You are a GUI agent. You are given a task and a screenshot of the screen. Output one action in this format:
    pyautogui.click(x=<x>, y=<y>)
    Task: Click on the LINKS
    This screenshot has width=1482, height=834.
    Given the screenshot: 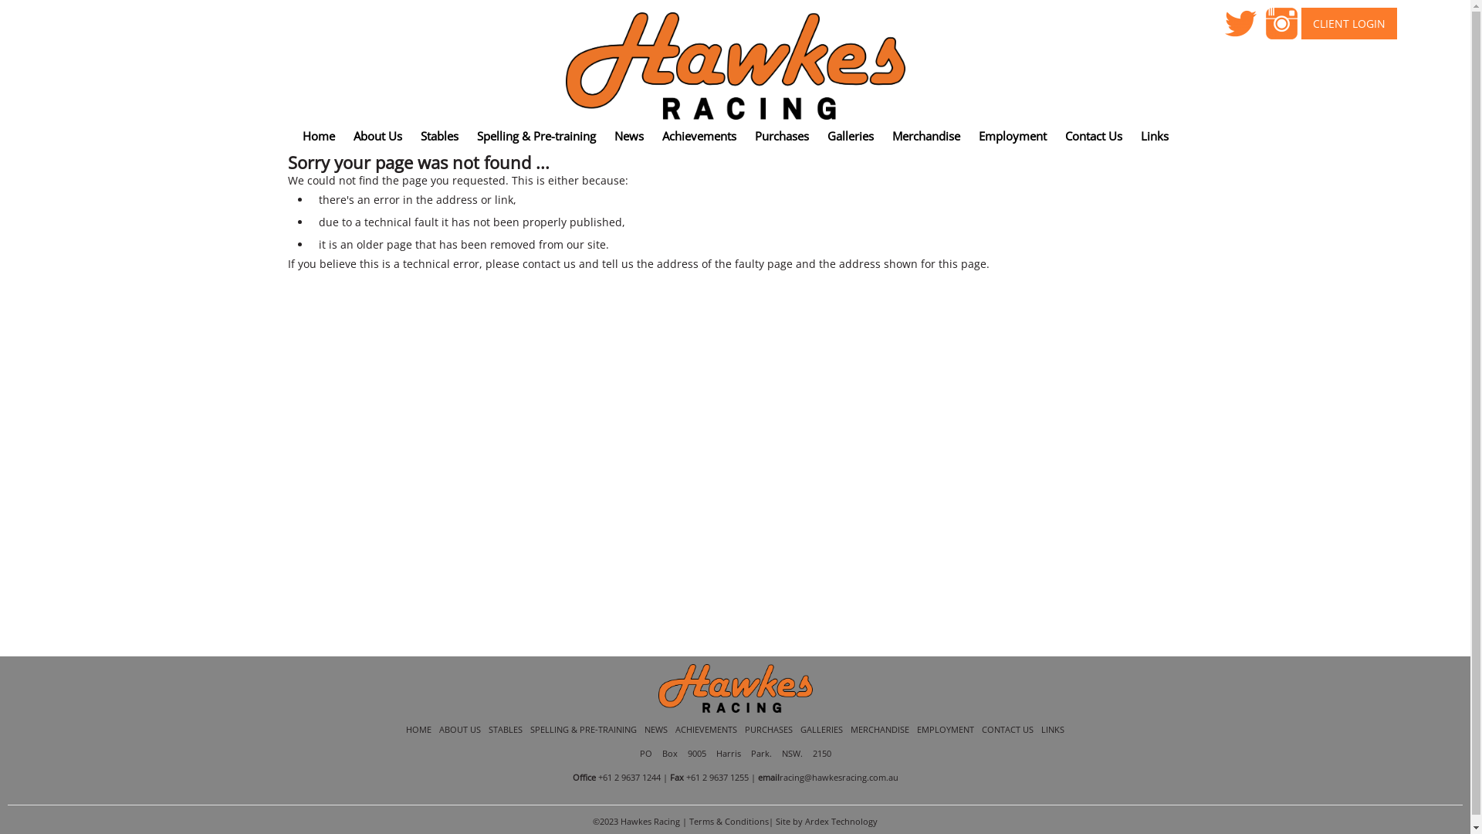 What is the action you would take?
    pyautogui.click(x=1053, y=729)
    